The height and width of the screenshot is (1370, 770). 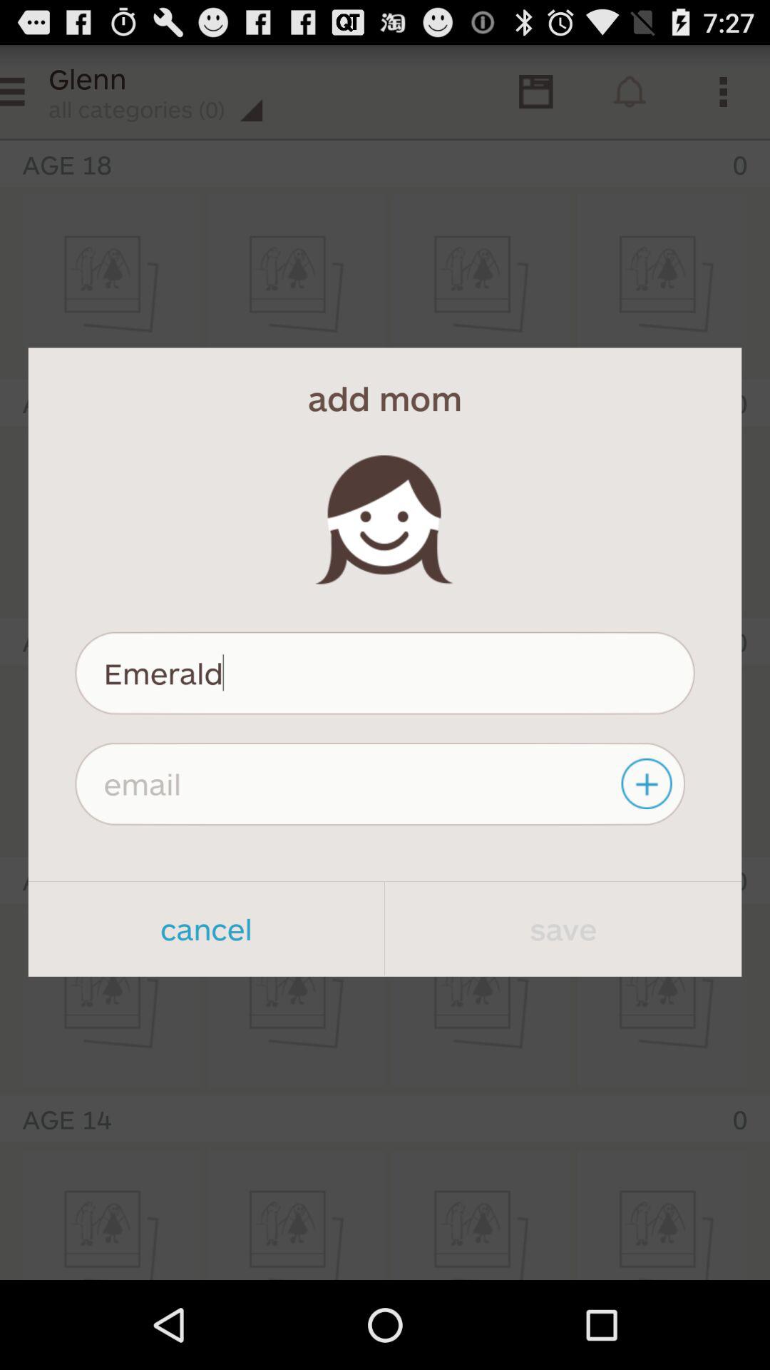 What do you see at coordinates (385, 673) in the screenshot?
I see `press emerald icon` at bounding box center [385, 673].